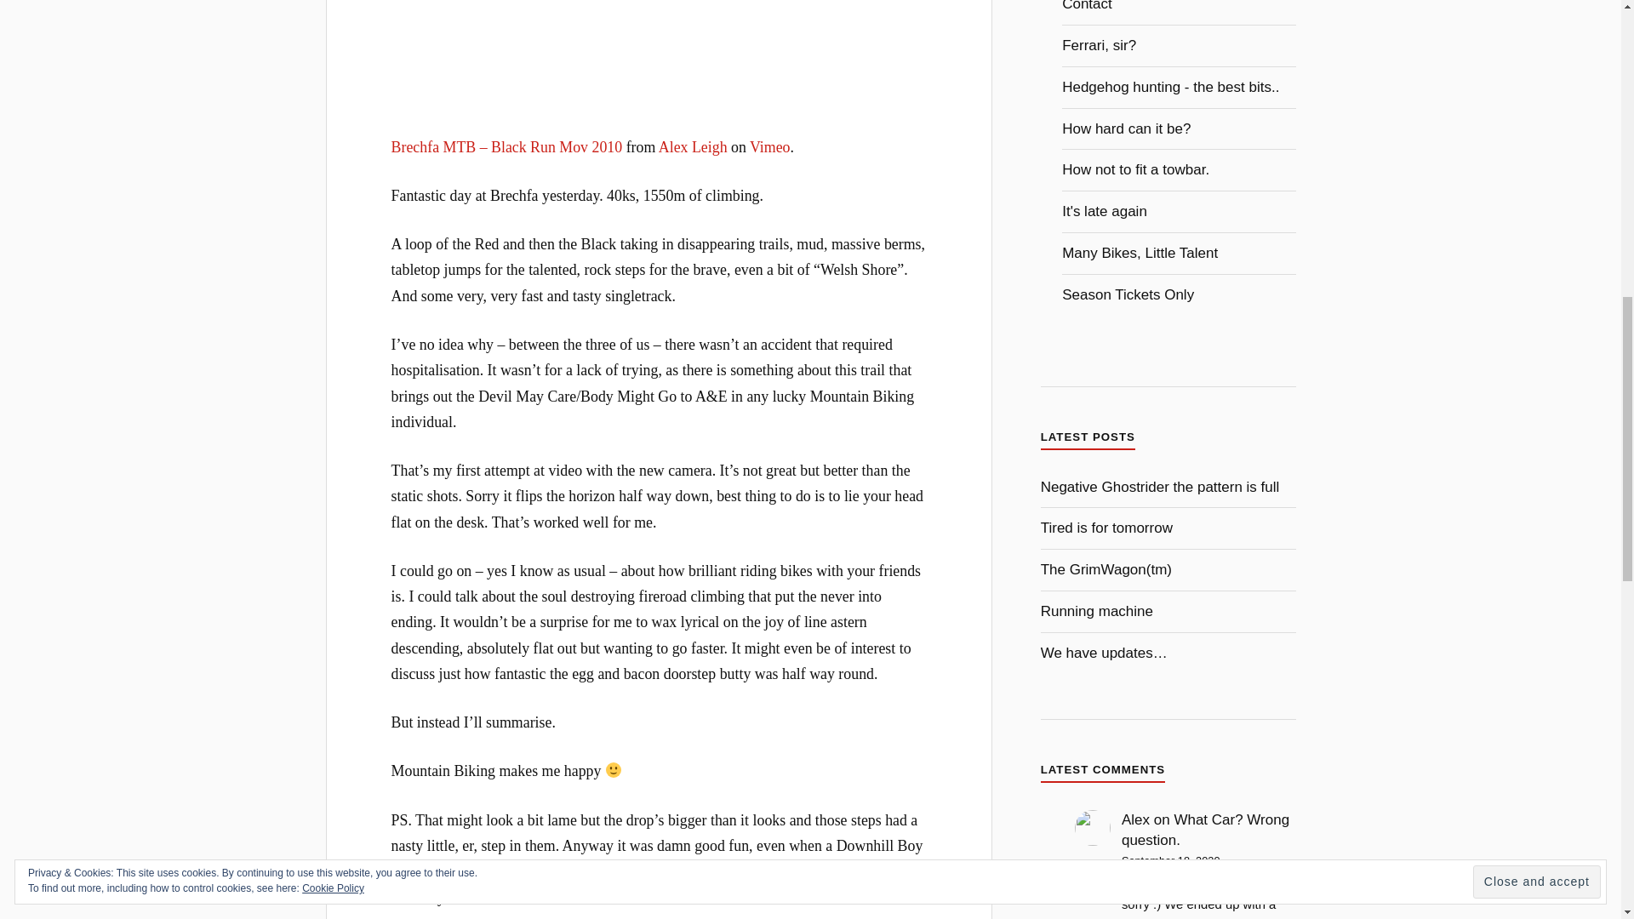 The width and height of the screenshot is (1634, 919). Describe the element at coordinates (1099, 45) in the screenshot. I see `Ferrari, sir?` at that location.